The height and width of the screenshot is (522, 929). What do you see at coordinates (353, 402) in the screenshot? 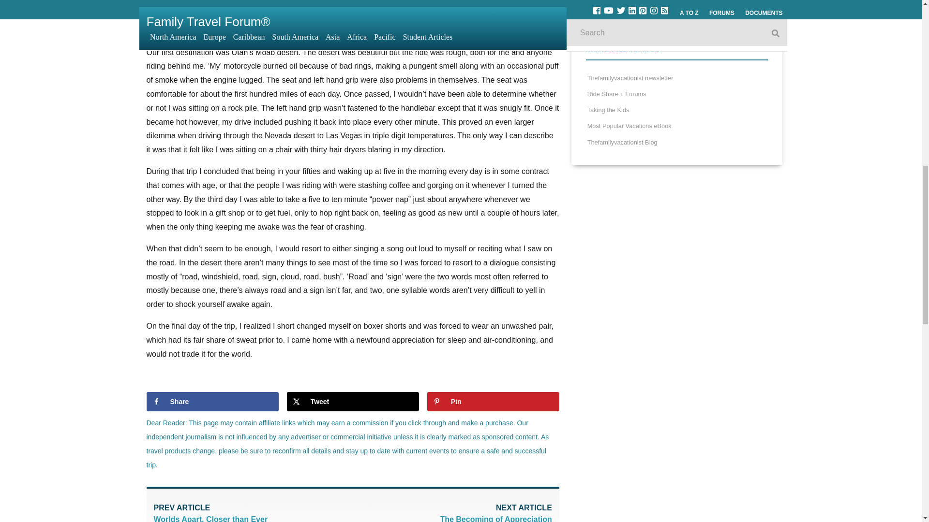
I see `Tweet` at bounding box center [353, 402].